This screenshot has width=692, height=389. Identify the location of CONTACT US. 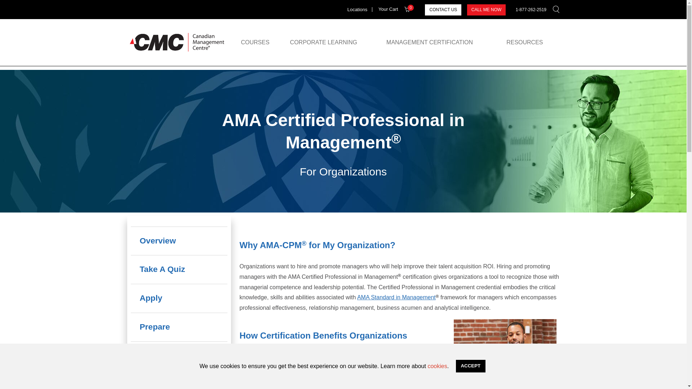
(443, 10).